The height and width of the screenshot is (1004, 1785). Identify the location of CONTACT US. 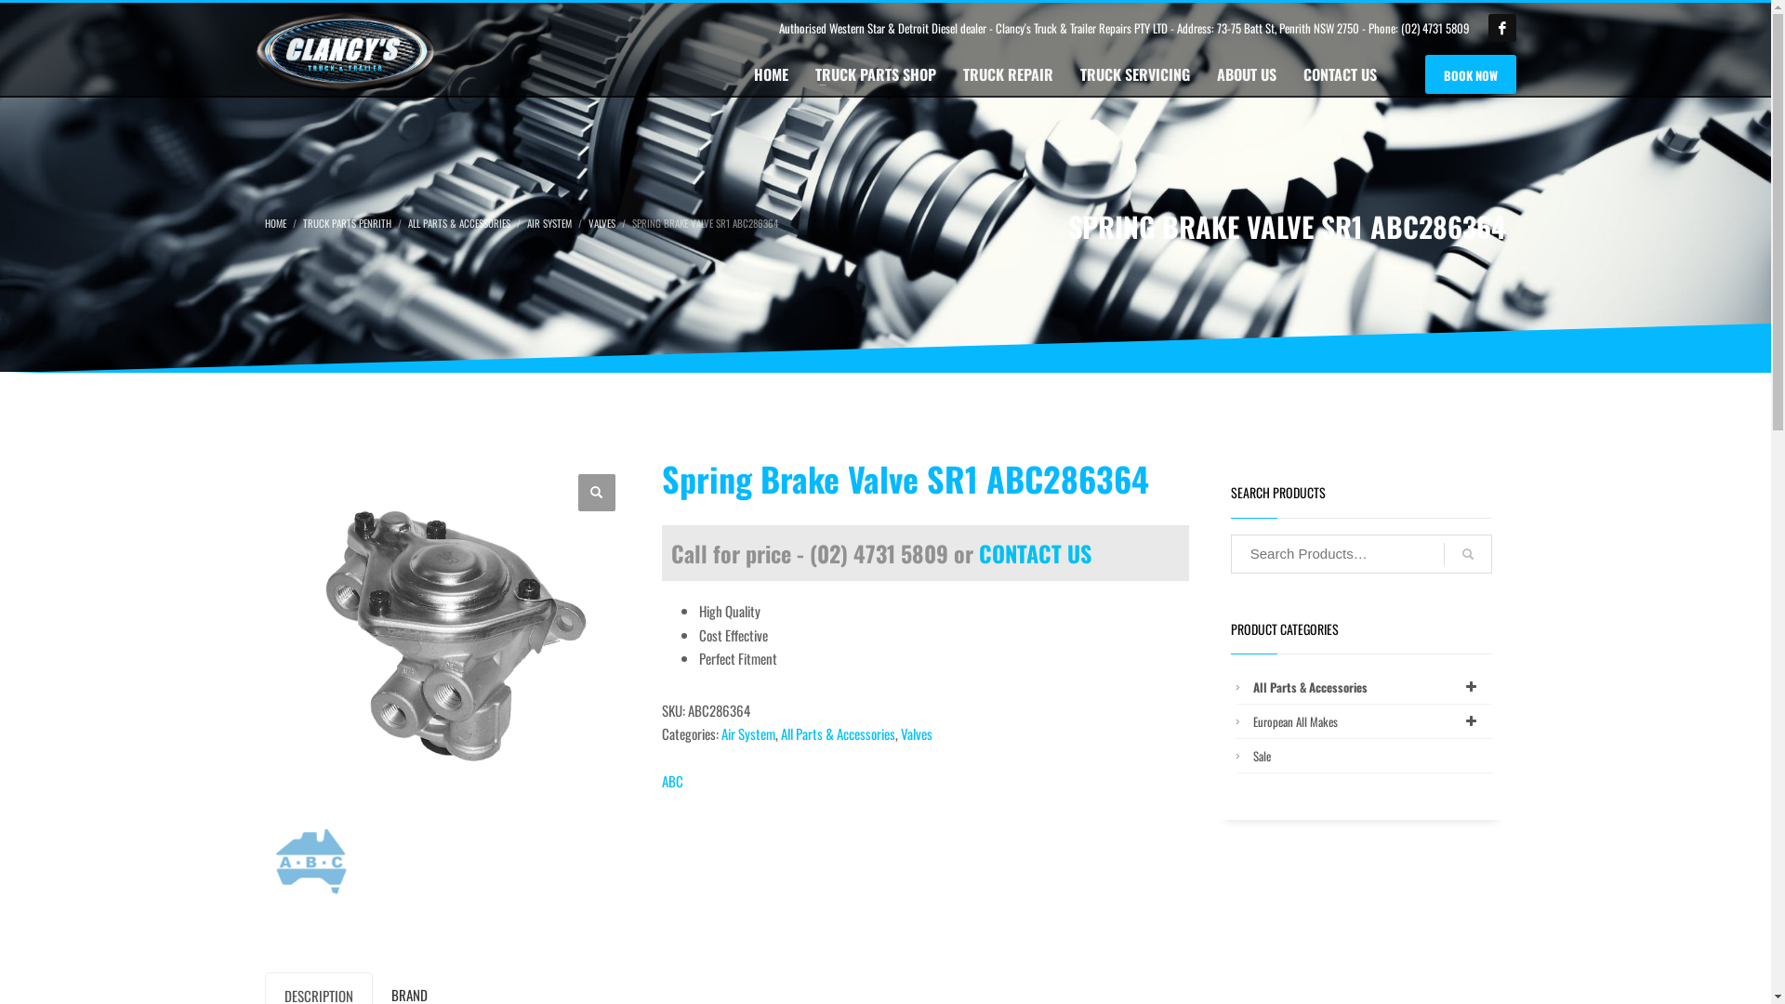
(1036, 552).